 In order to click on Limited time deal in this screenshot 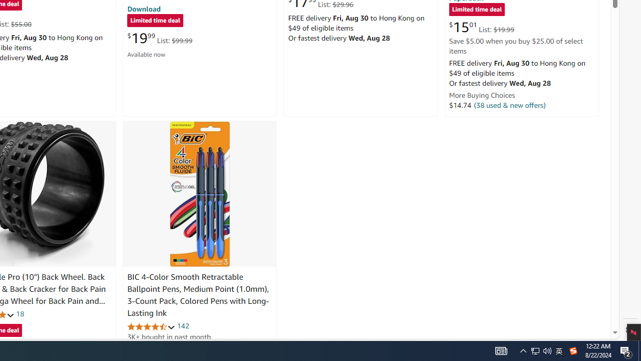, I will do `click(477, 10)`.